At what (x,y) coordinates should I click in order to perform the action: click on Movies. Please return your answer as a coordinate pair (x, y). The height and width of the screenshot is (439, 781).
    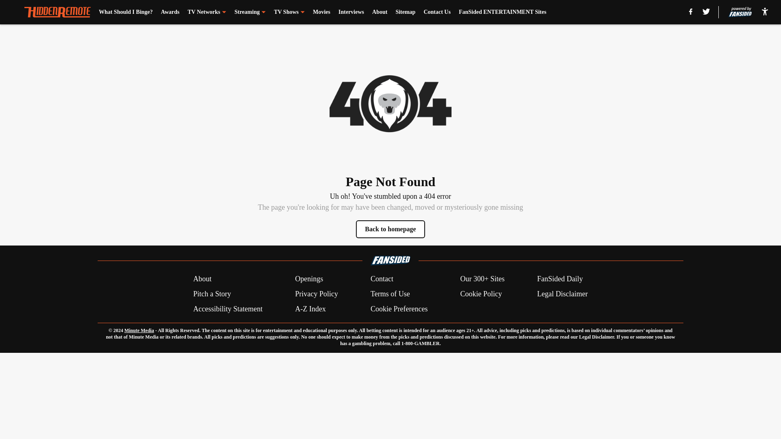
    Looking at the image, I should click on (321, 12).